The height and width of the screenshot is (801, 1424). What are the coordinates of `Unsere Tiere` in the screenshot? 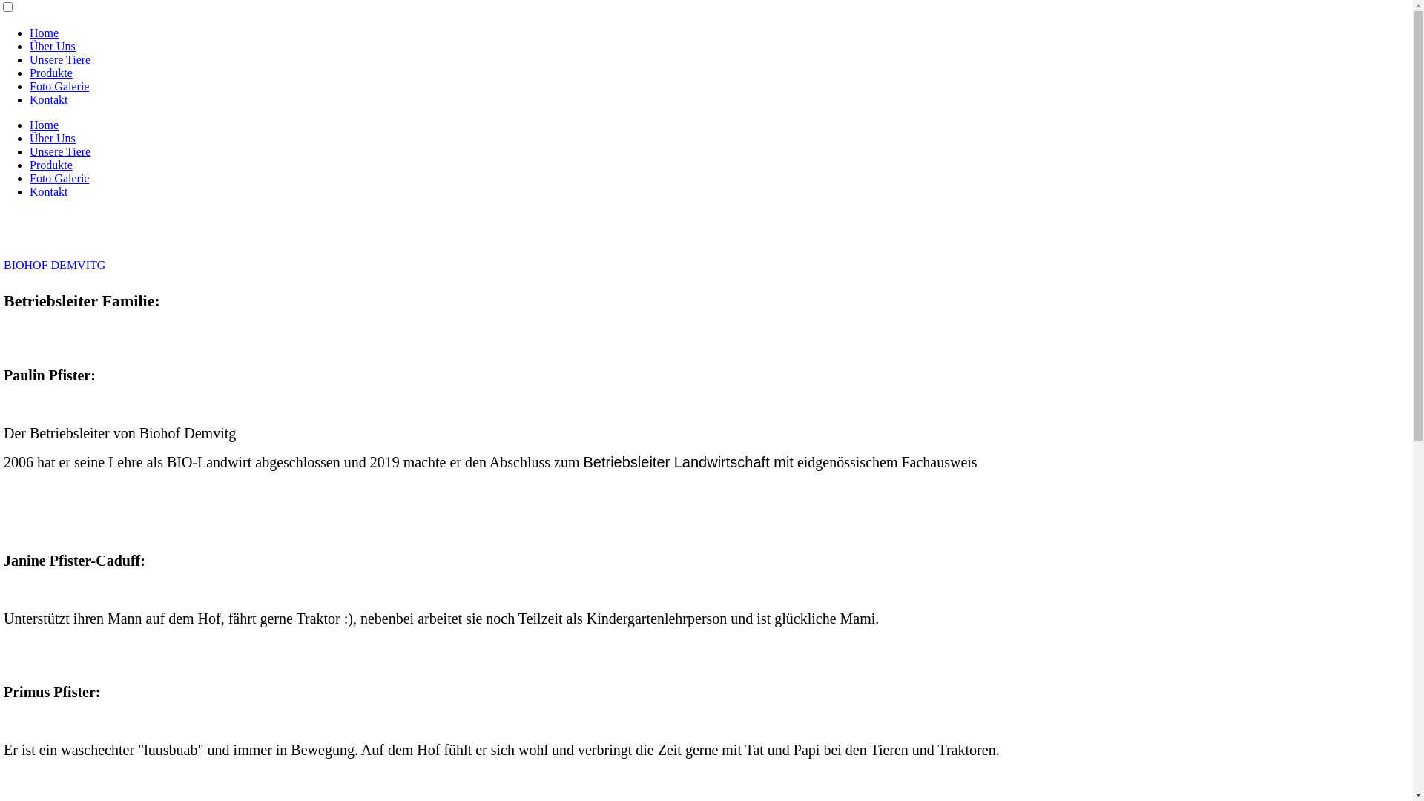 It's located at (60, 151).